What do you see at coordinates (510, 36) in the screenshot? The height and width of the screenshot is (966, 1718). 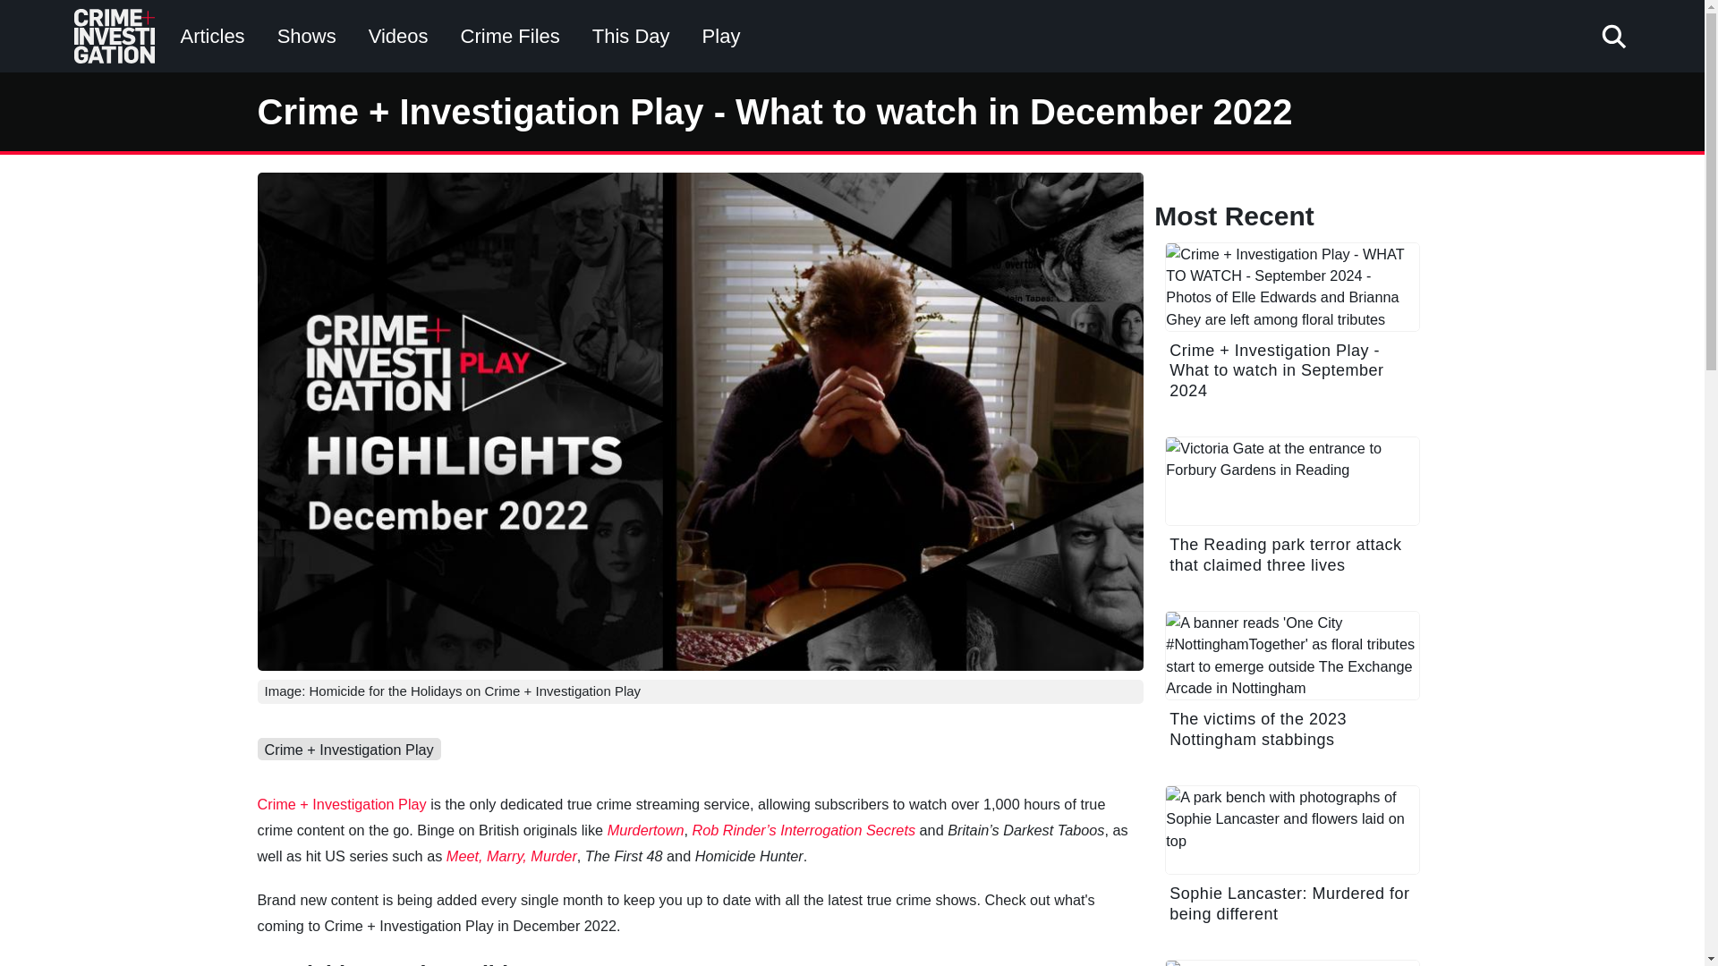 I see `Crime Files` at bounding box center [510, 36].